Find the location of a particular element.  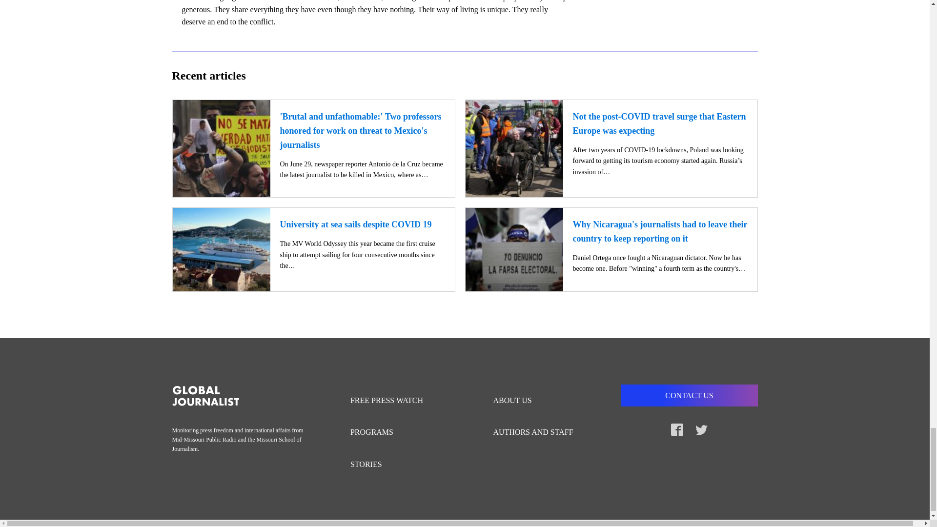

University at sea sails despite COVID 19 is located at coordinates (356, 224).